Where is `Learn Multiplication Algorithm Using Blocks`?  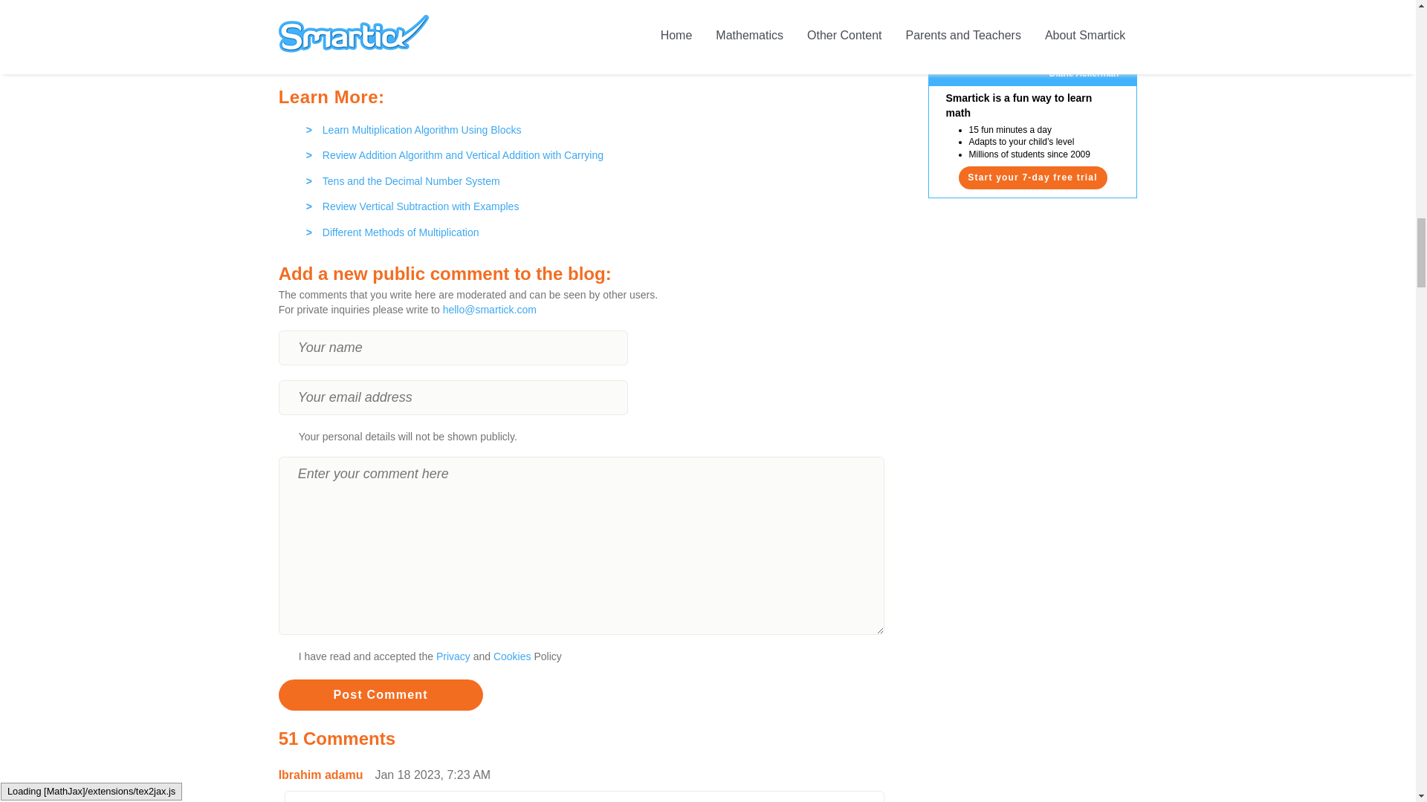 Learn Multiplication Algorithm Using Blocks is located at coordinates (590, 126).